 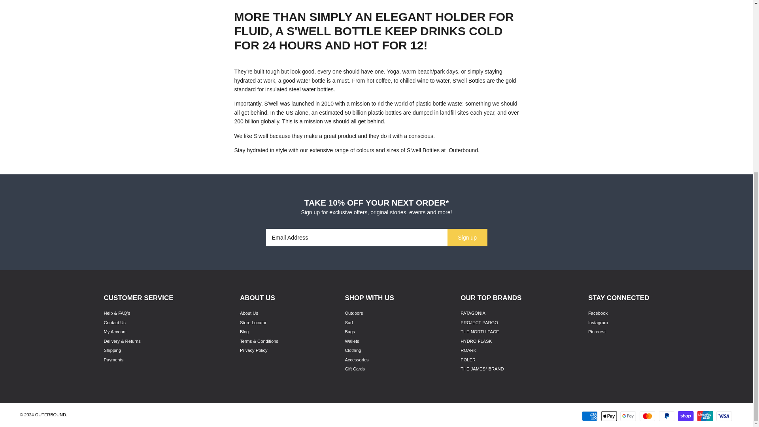 I want to click on Shop Pay, so click(x=685, y=416).